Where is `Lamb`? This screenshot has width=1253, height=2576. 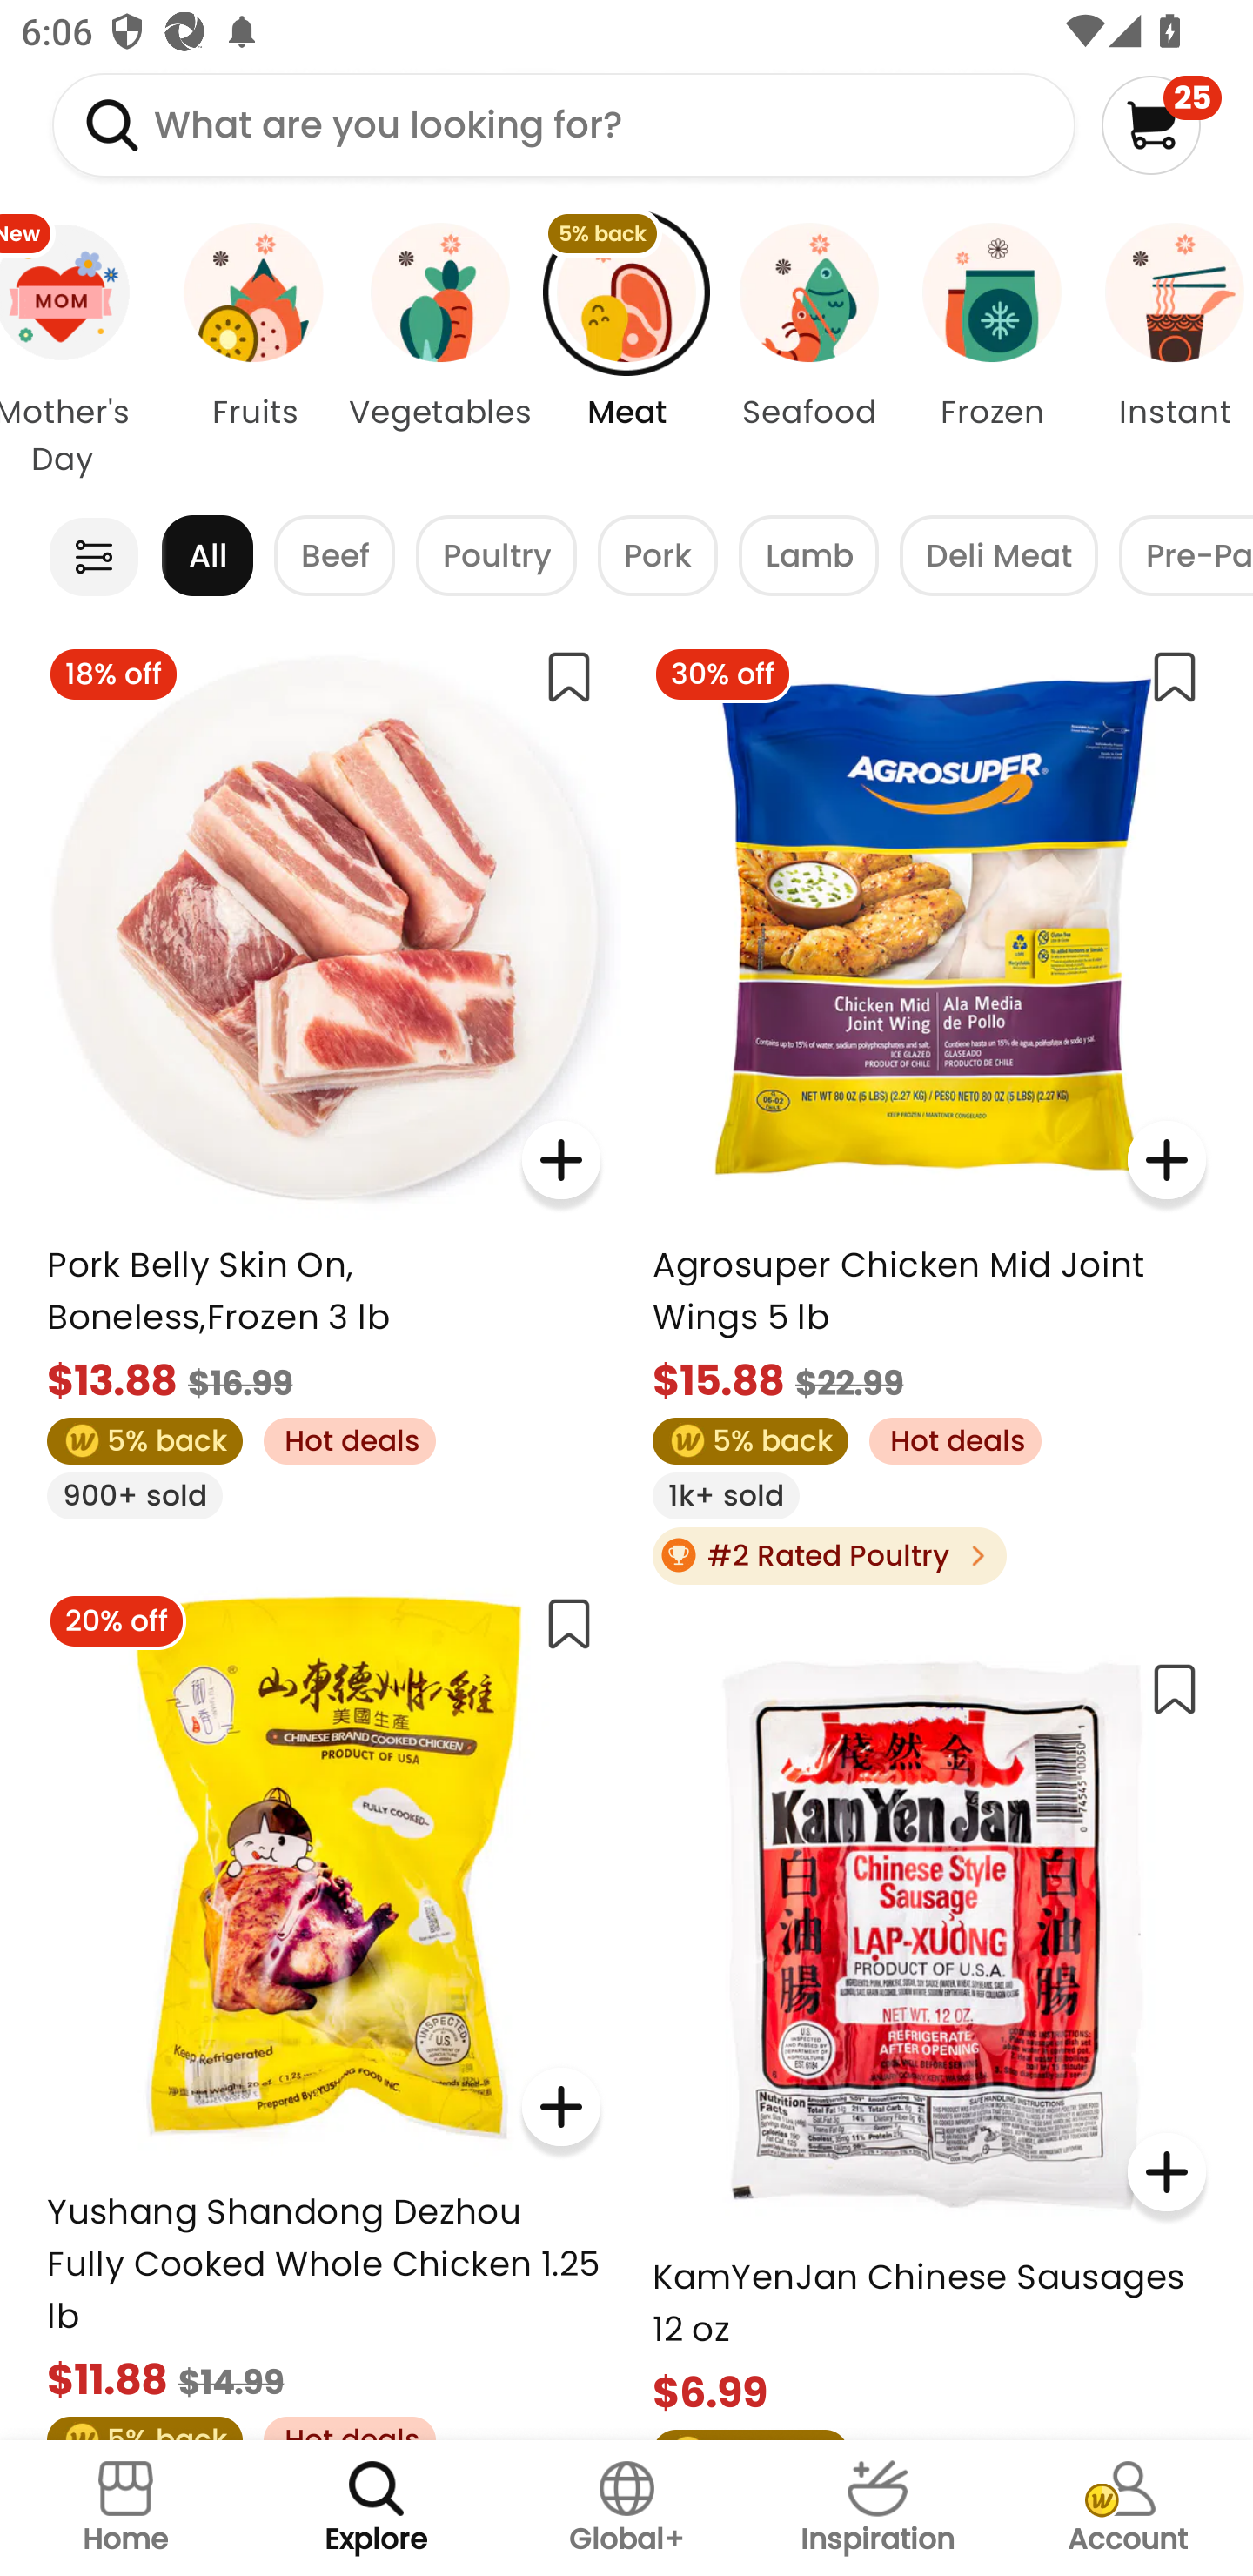 Lamb is located at coordinates (808, 555).